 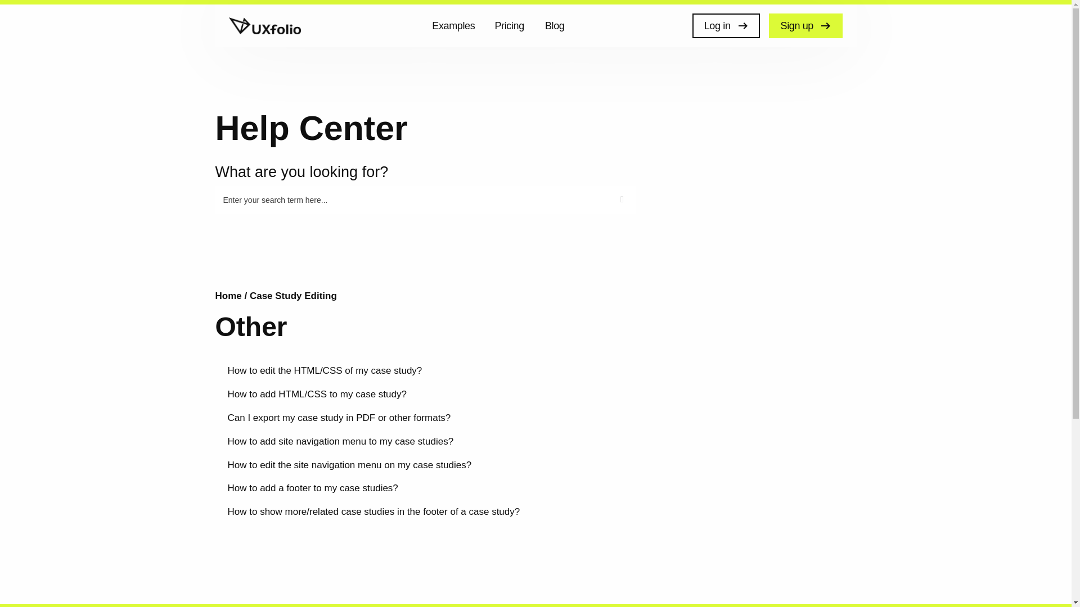 I want to click on Can I export my case study in PDF or other formats?, so click(x=339, y=418).